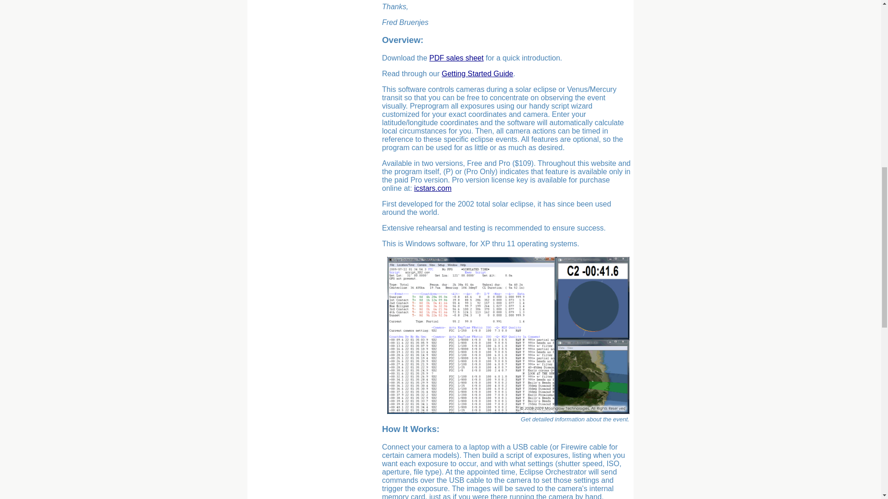  Describe the element at coordinates (456, 57) in the screenshot. I see `PDF sales sheet` at that location.